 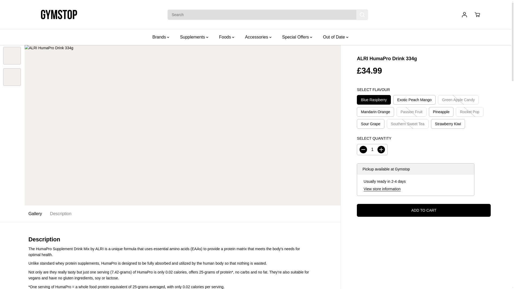 What do you see at coordinates (470, 112) in the screenshot?
I see `Rocket Pop` at bounding box center [470, 112].